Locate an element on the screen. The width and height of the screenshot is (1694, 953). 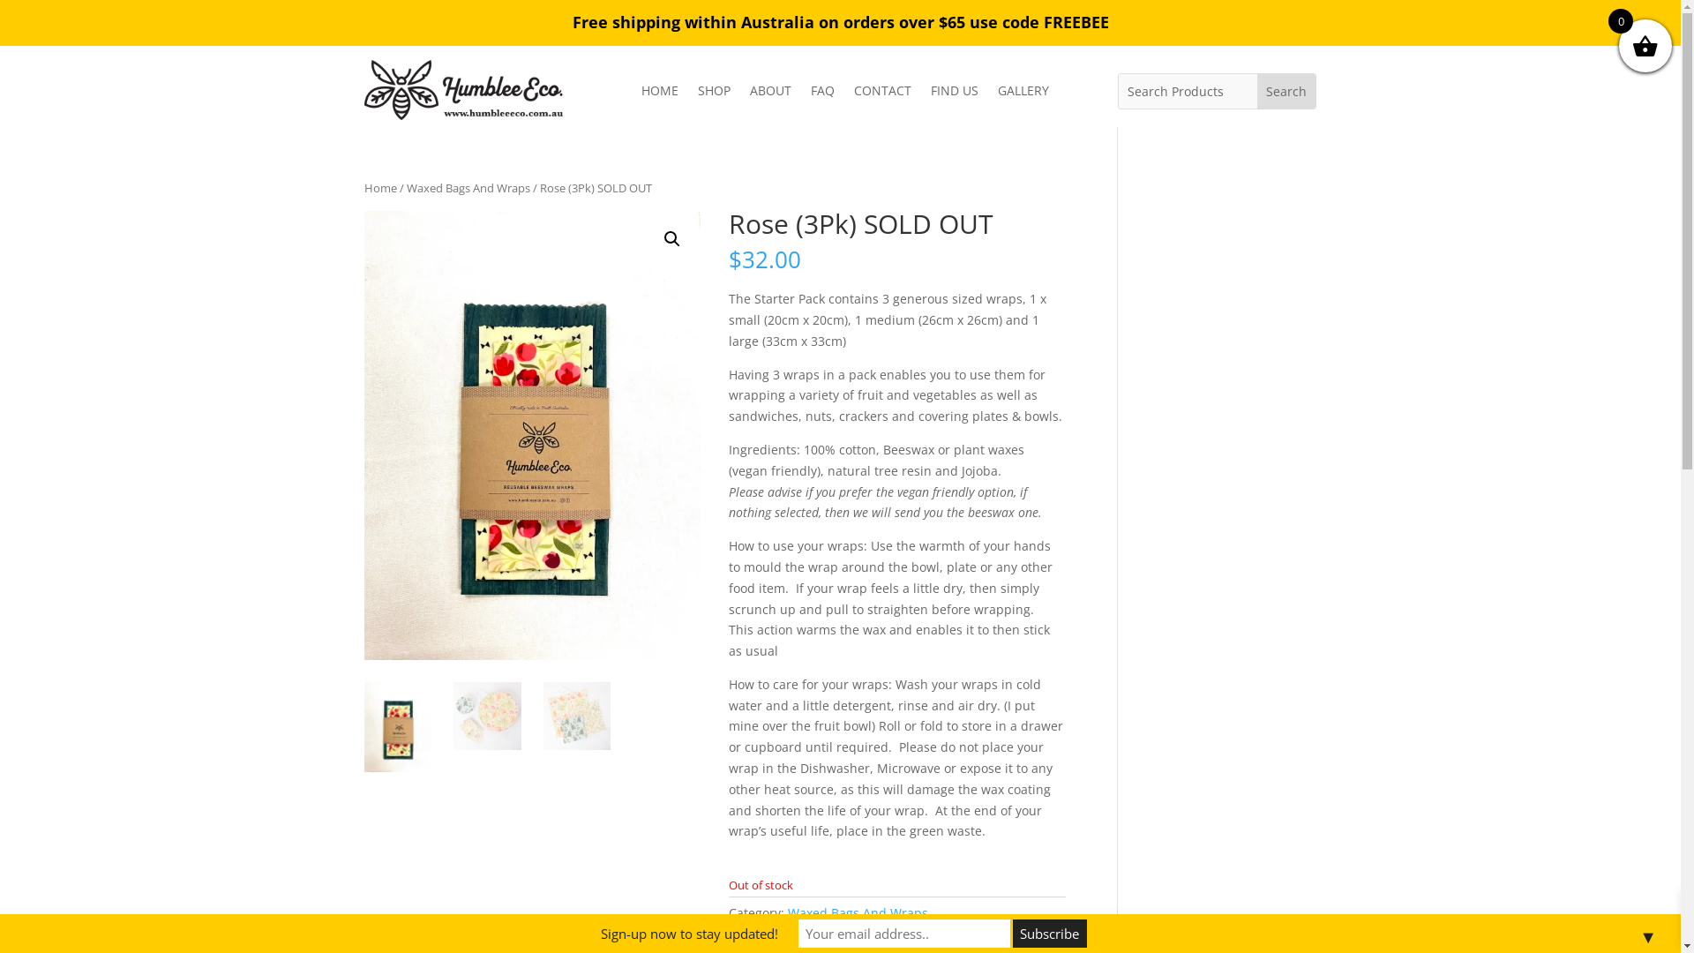
ABOUT is located at coordinates (771, 94).